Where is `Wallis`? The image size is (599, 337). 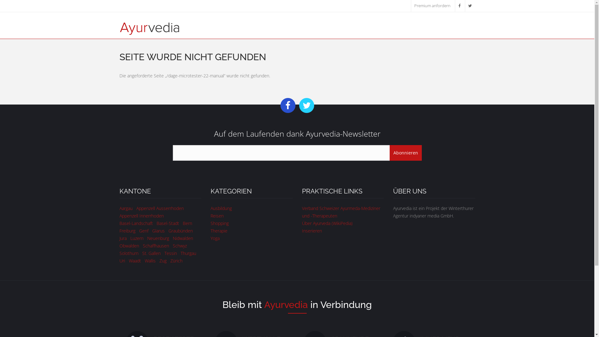 Wallis is located at coordinates (150, 261).